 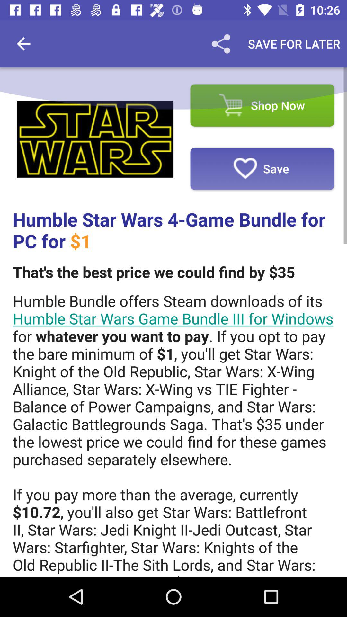 I want to click on turn on the item above the shop now, so click(x=294, y=44).